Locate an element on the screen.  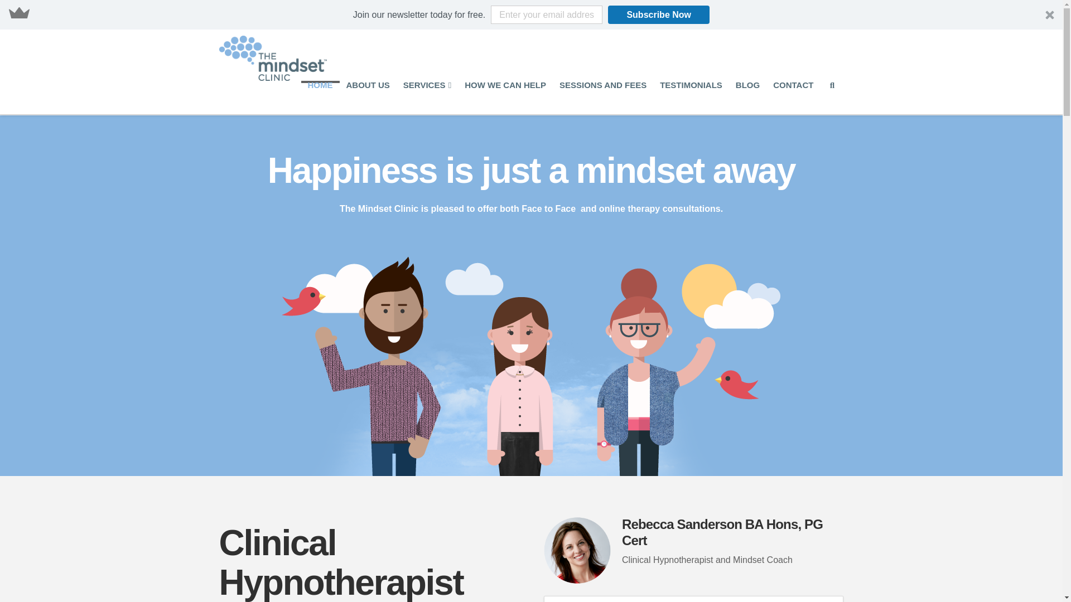
HOME is located at coordinates (320, 97).